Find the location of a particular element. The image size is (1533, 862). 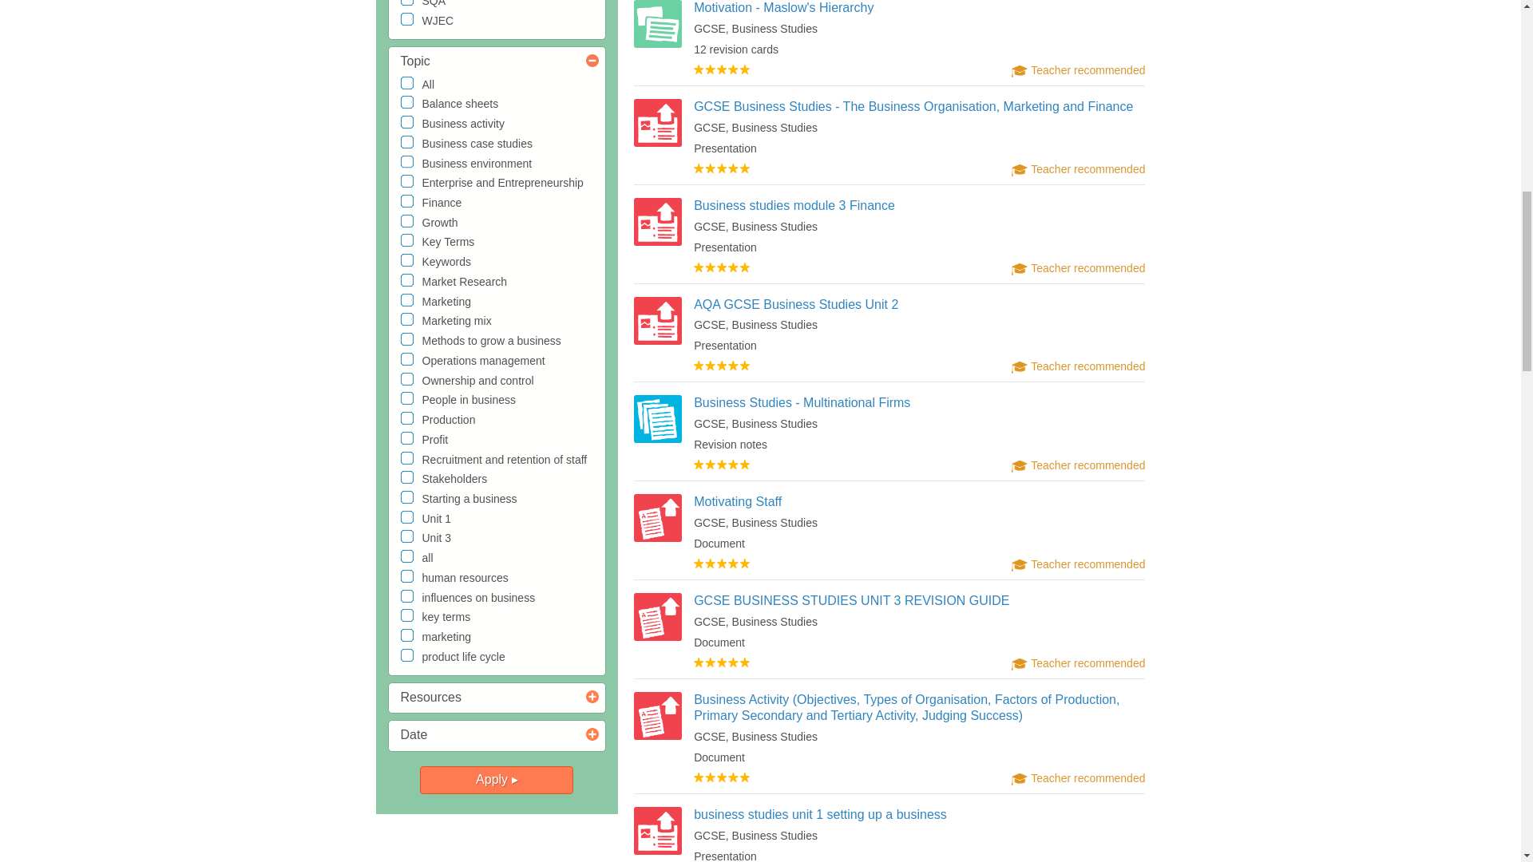

Motivating Staff is located at coordinates (738, 501).